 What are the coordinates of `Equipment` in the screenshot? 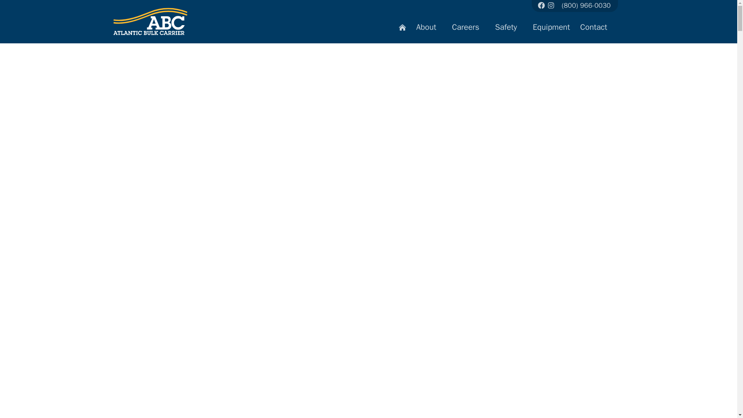 It's located at (551, 29).